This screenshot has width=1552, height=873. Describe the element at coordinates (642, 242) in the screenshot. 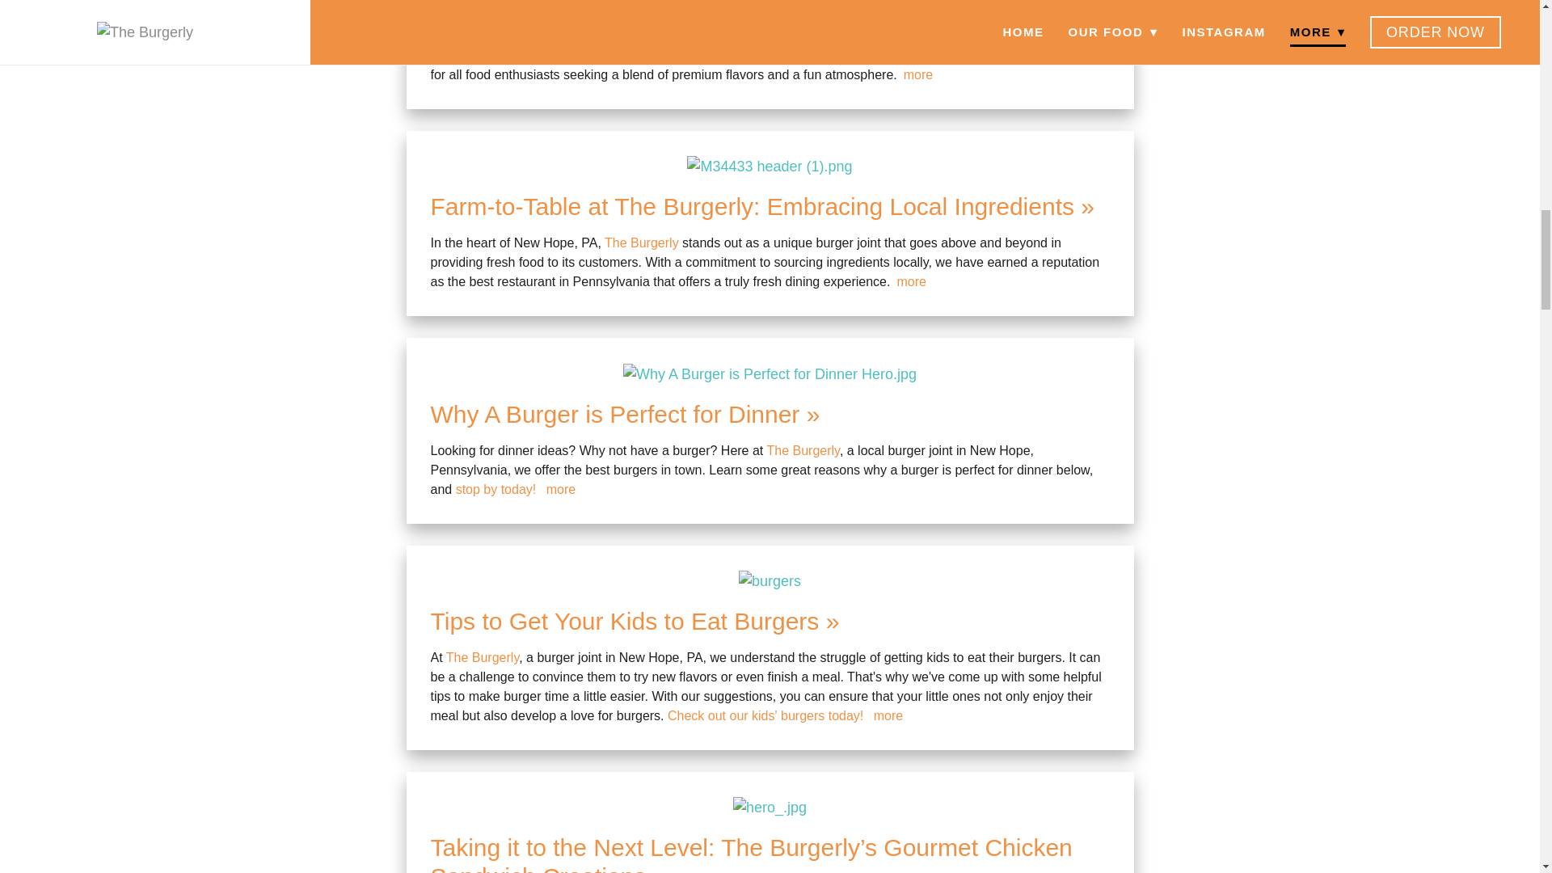

I see `The Burgerly` at that location.